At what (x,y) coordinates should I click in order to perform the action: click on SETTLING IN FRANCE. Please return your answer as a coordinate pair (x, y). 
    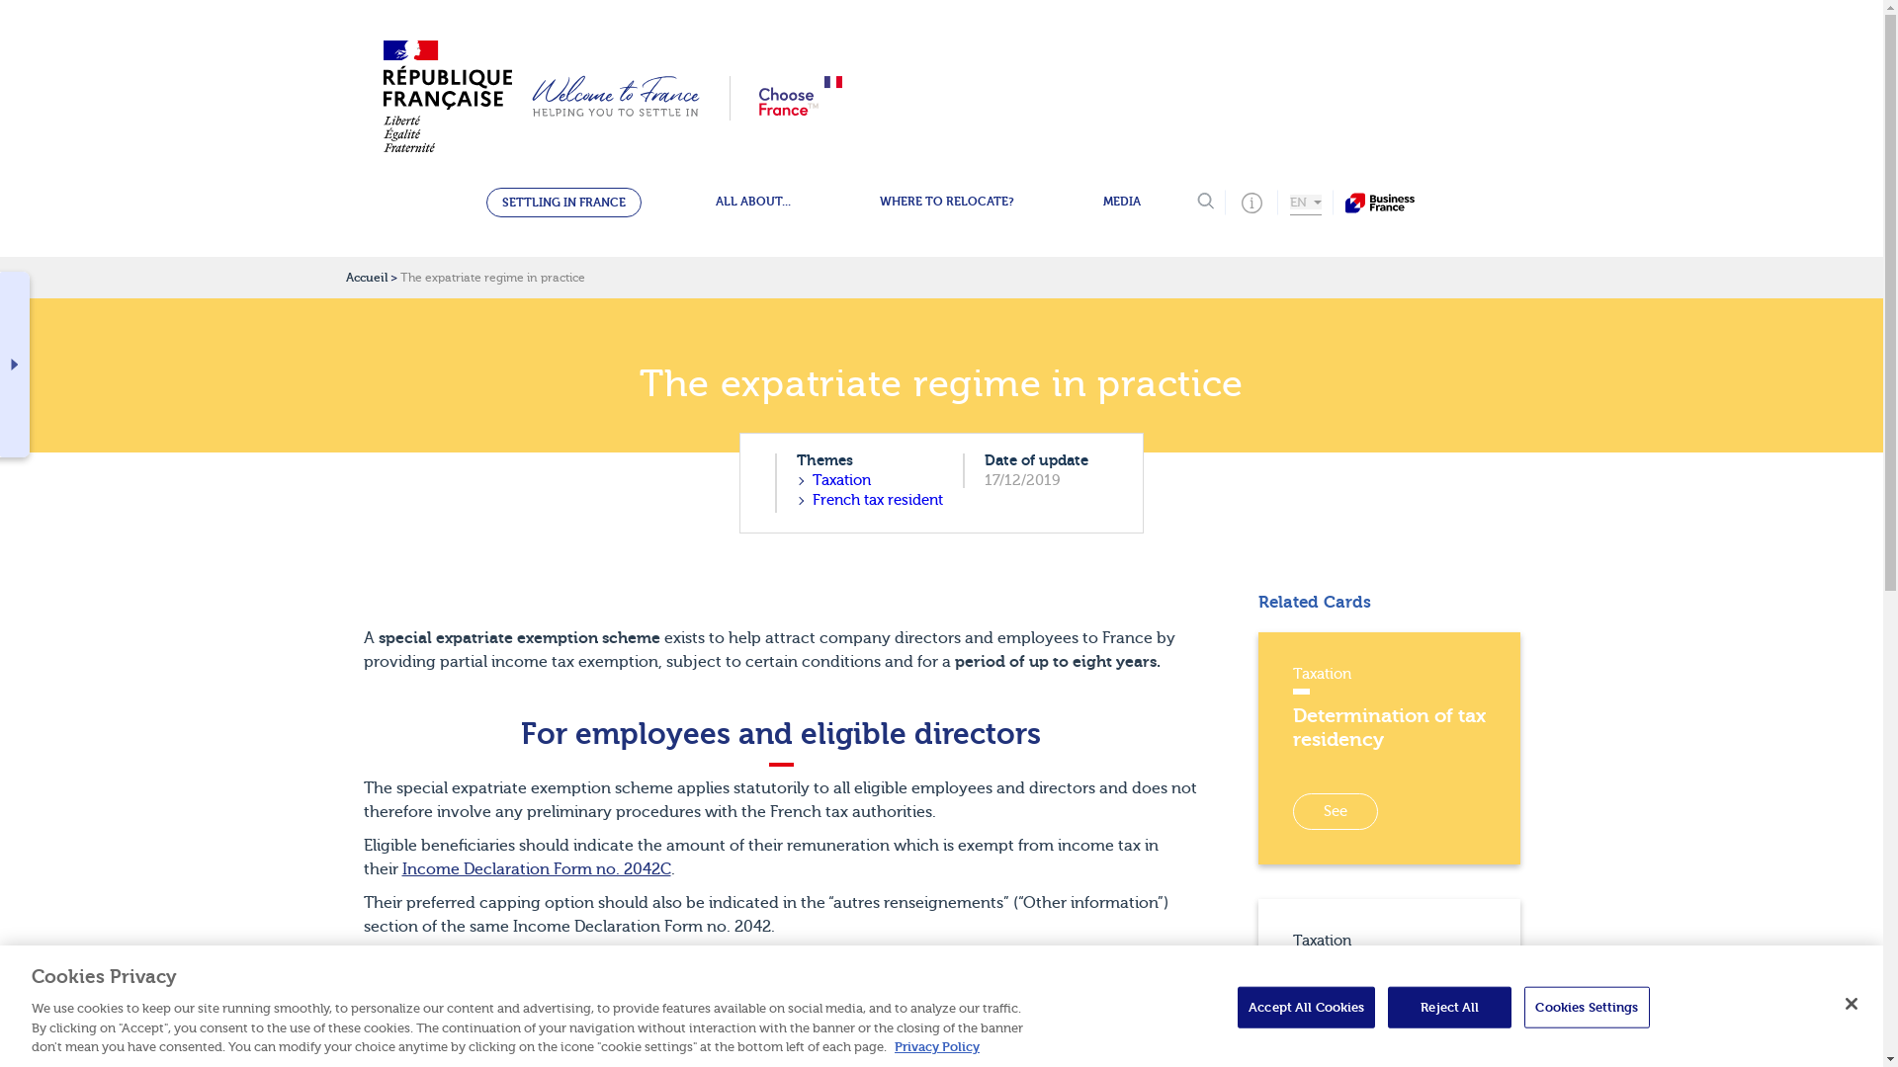
    Looking at the image, I should click on (563, 203).